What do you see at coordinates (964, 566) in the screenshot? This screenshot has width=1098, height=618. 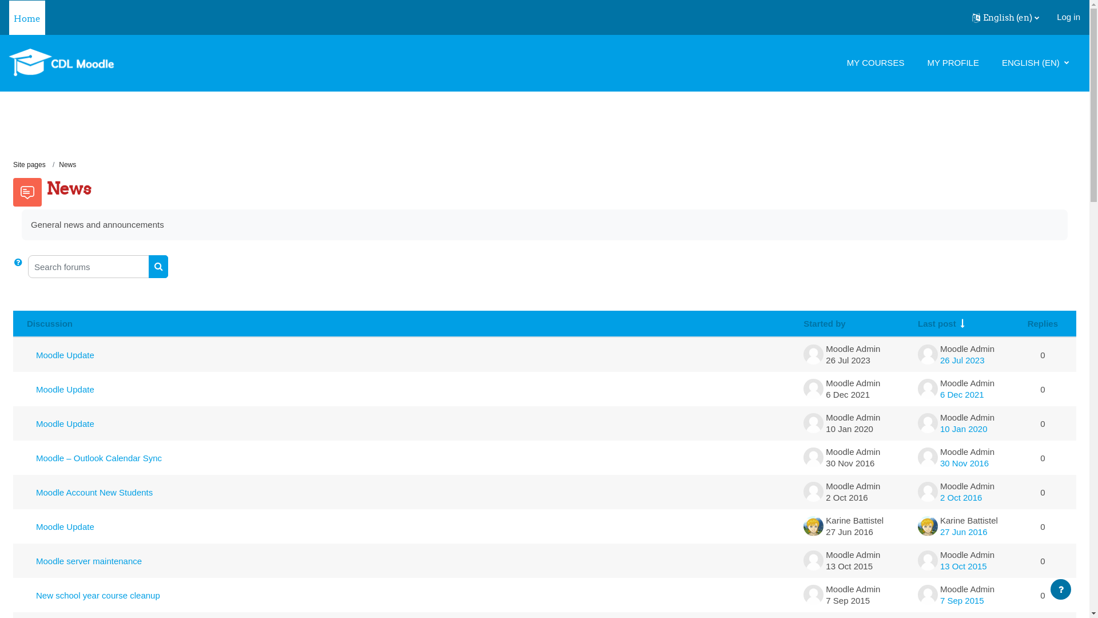 I see `13 Oct 2015` at bounding box center [964, 566].